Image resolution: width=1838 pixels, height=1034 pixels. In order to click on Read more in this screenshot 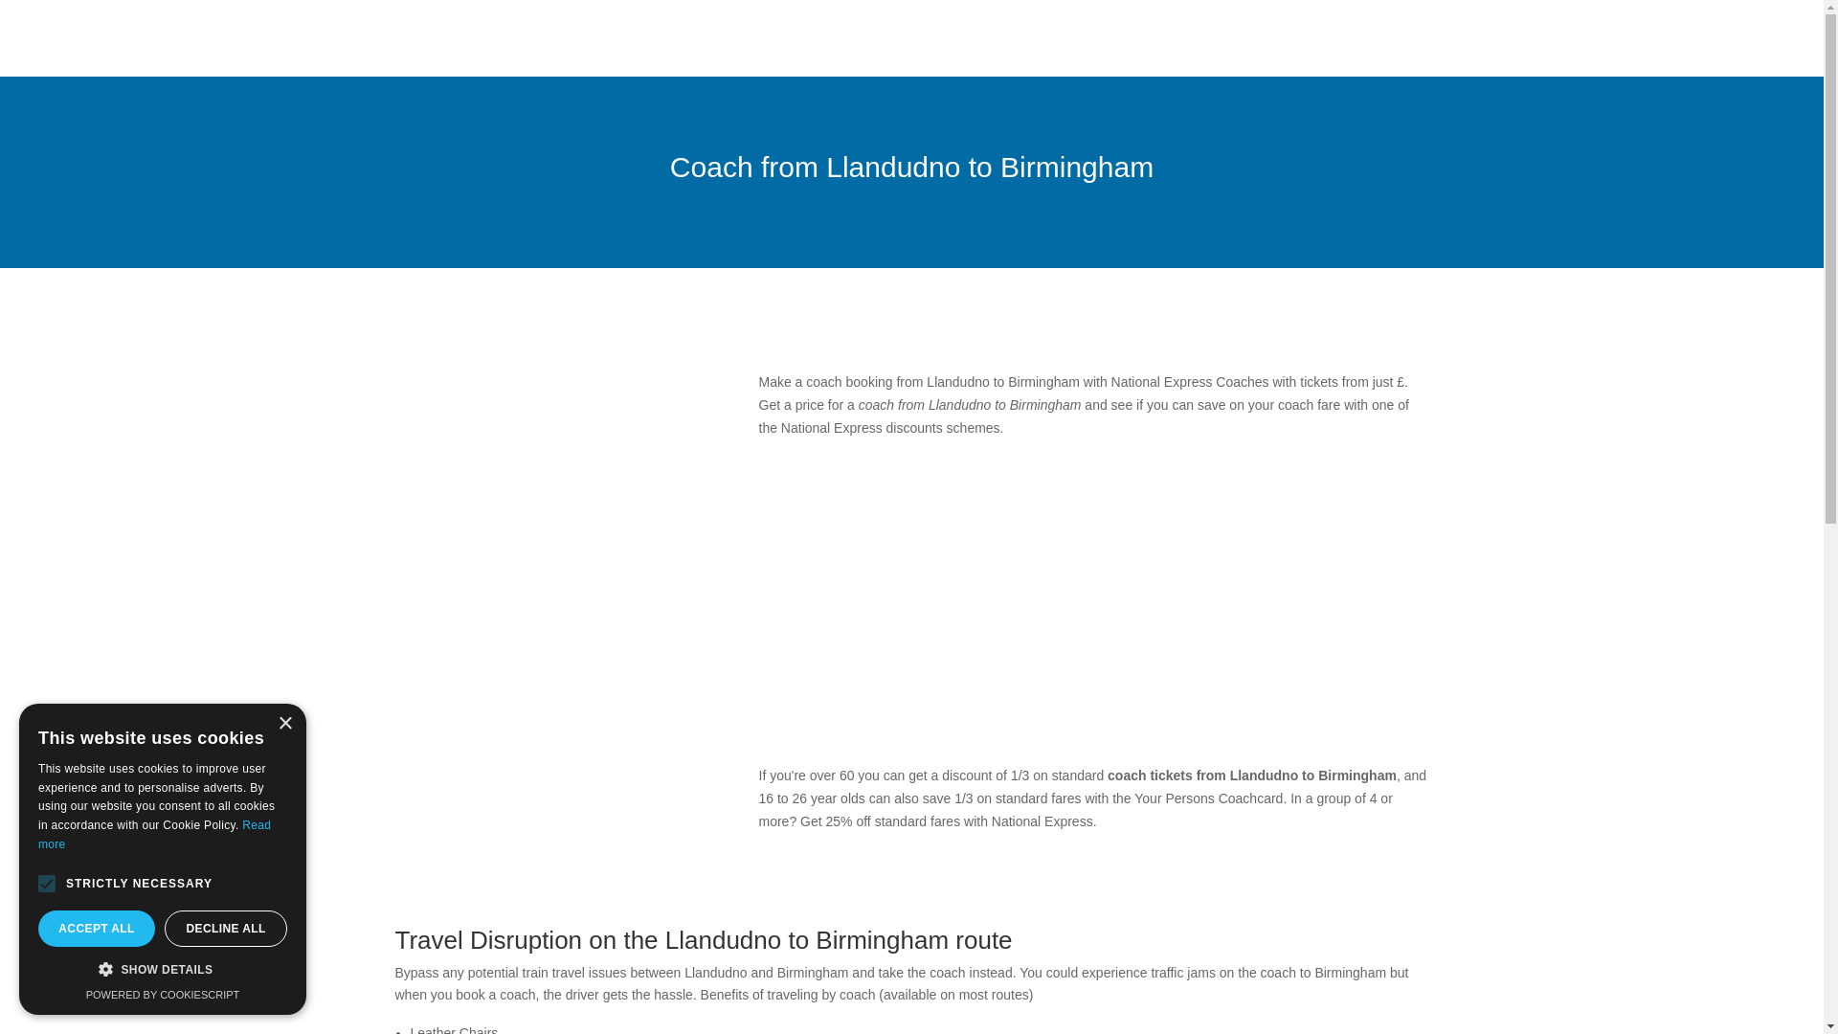, I will do `click(154, 835)`.